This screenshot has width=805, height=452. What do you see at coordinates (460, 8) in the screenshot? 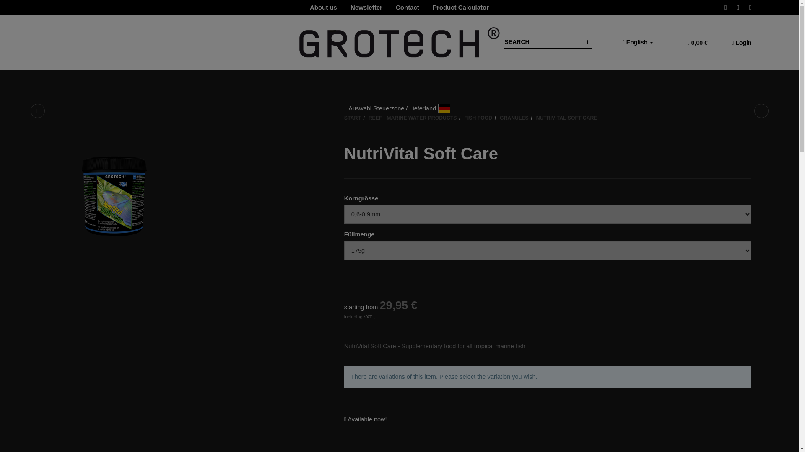
I see `Product Calculator` at bounding box center [460, 8].